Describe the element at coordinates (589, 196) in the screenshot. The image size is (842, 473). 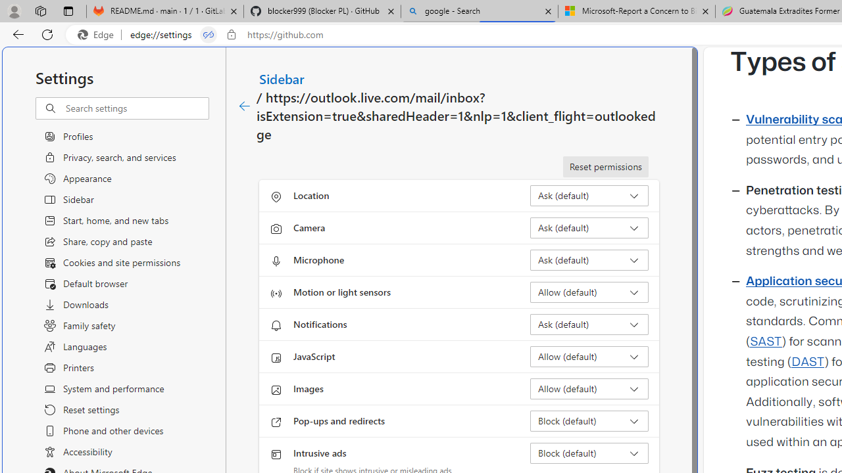
I see `Location Ask (default)` at that location.